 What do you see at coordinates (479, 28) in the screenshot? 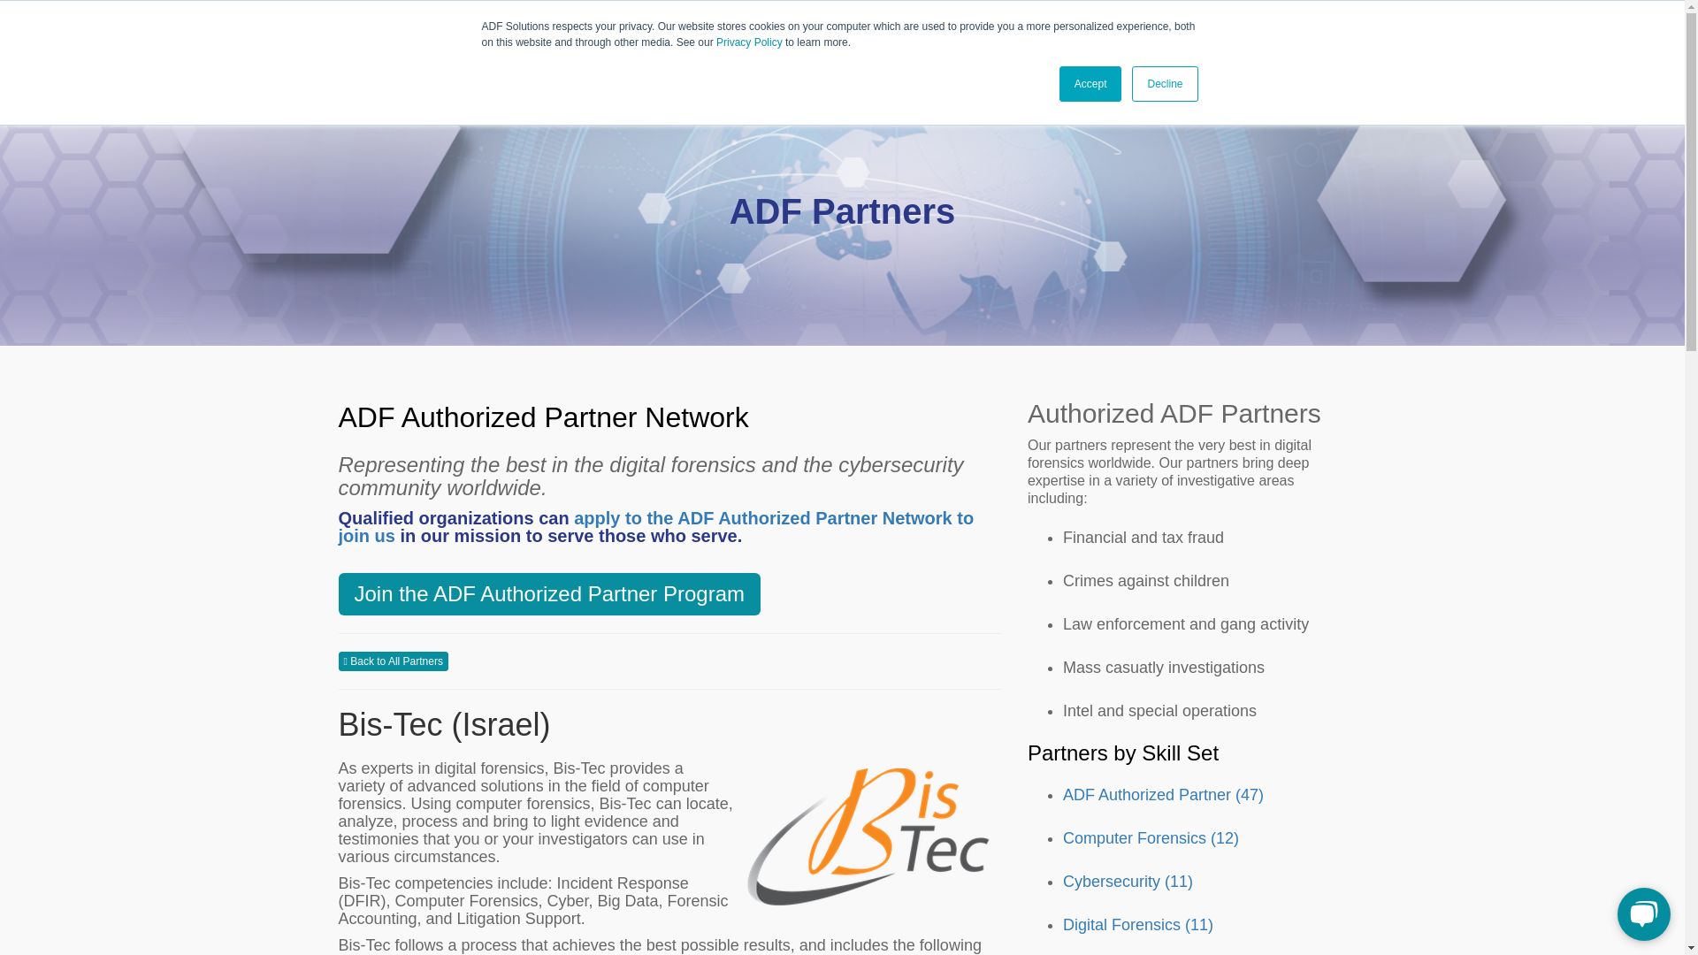
I see `VERTICALS` at bounding box center [479, 28].